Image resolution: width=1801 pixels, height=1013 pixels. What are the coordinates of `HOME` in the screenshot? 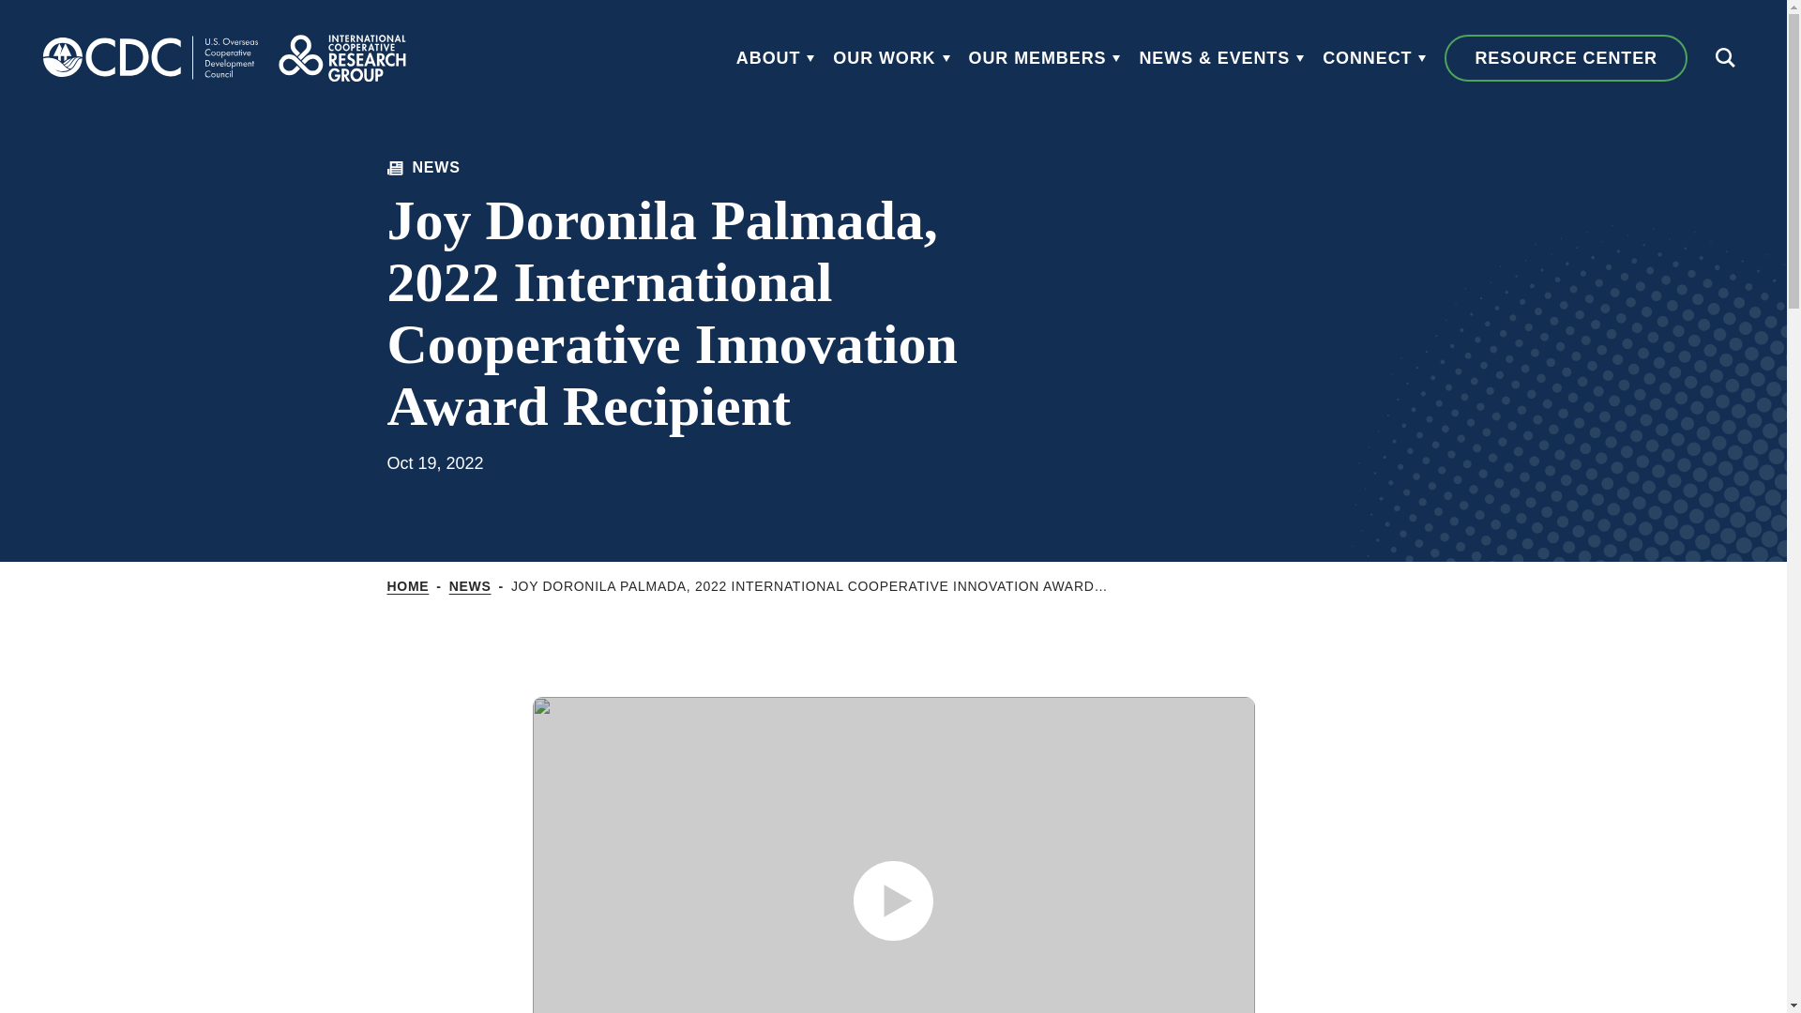 It's located at (407, 587).